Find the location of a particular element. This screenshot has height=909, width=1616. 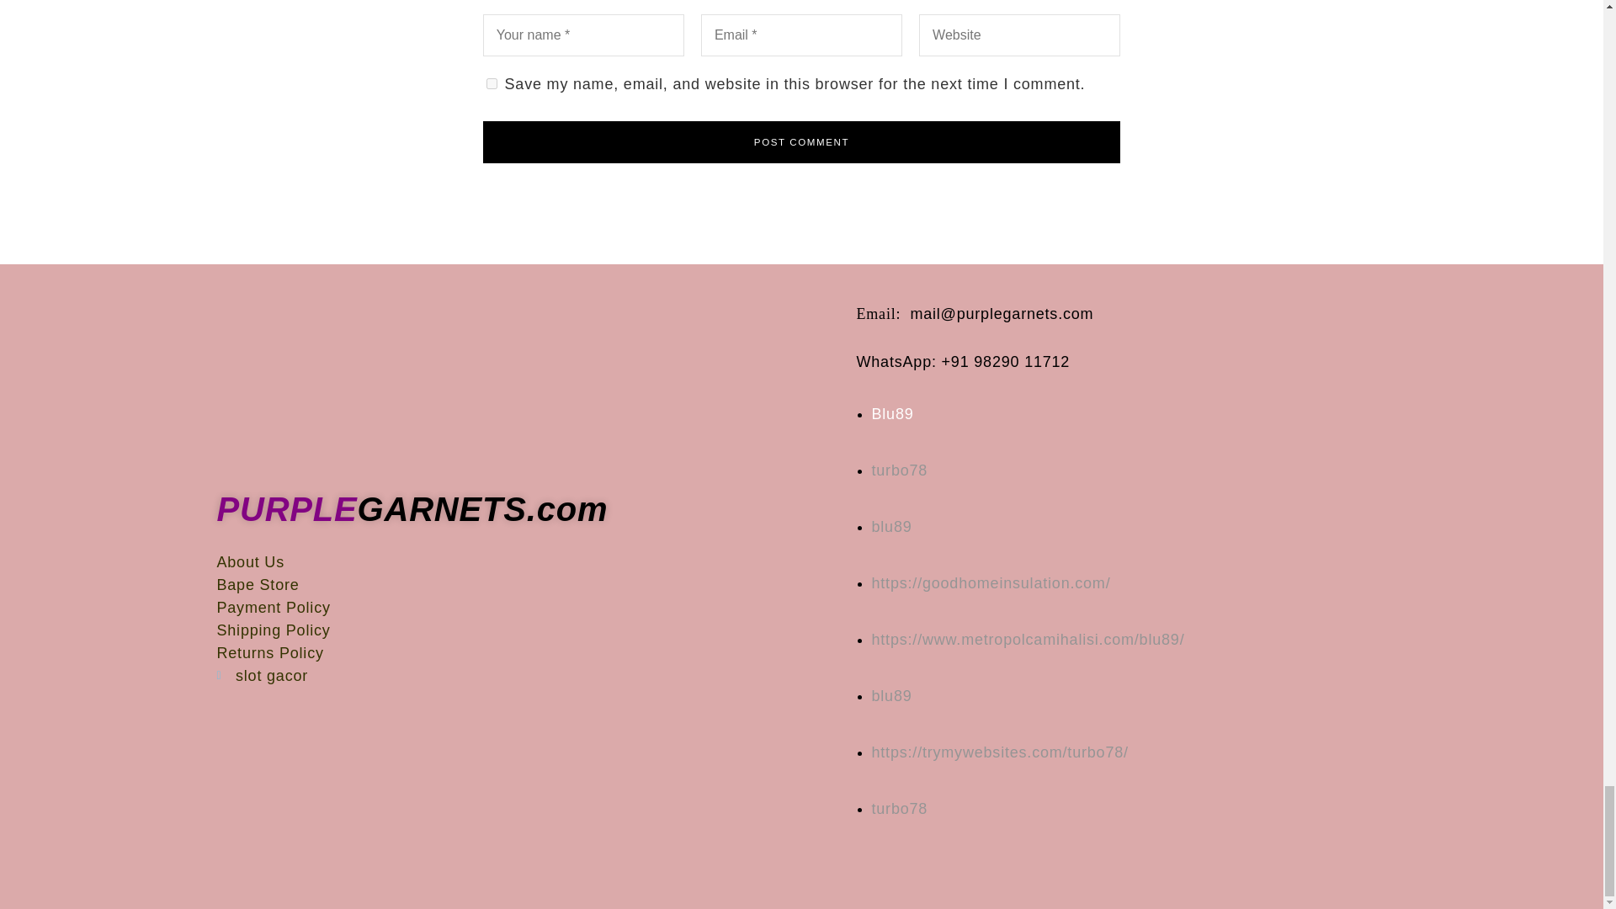

blu89 is located at coordinates (991, 582).